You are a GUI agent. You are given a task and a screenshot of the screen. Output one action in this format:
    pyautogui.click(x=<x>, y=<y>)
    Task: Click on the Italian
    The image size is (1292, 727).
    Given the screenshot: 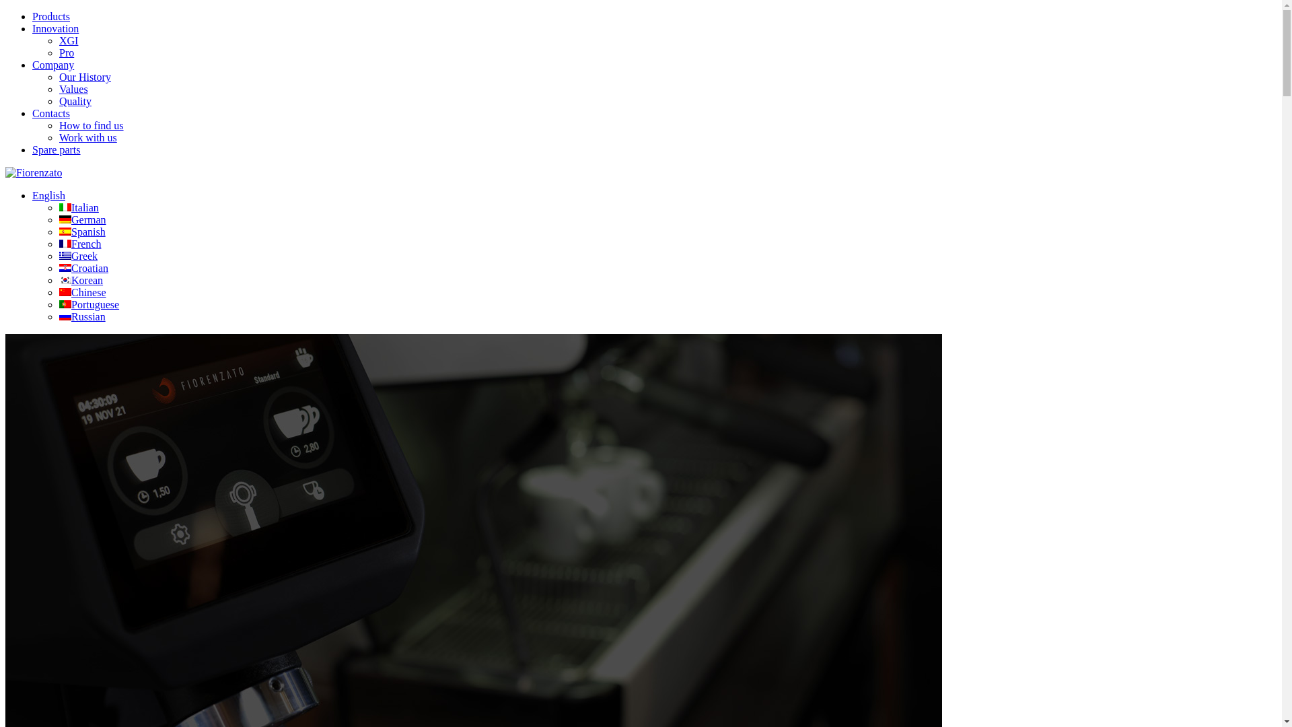 What is the action you would take?
    pyautogui.click(x=79, y=207)
    